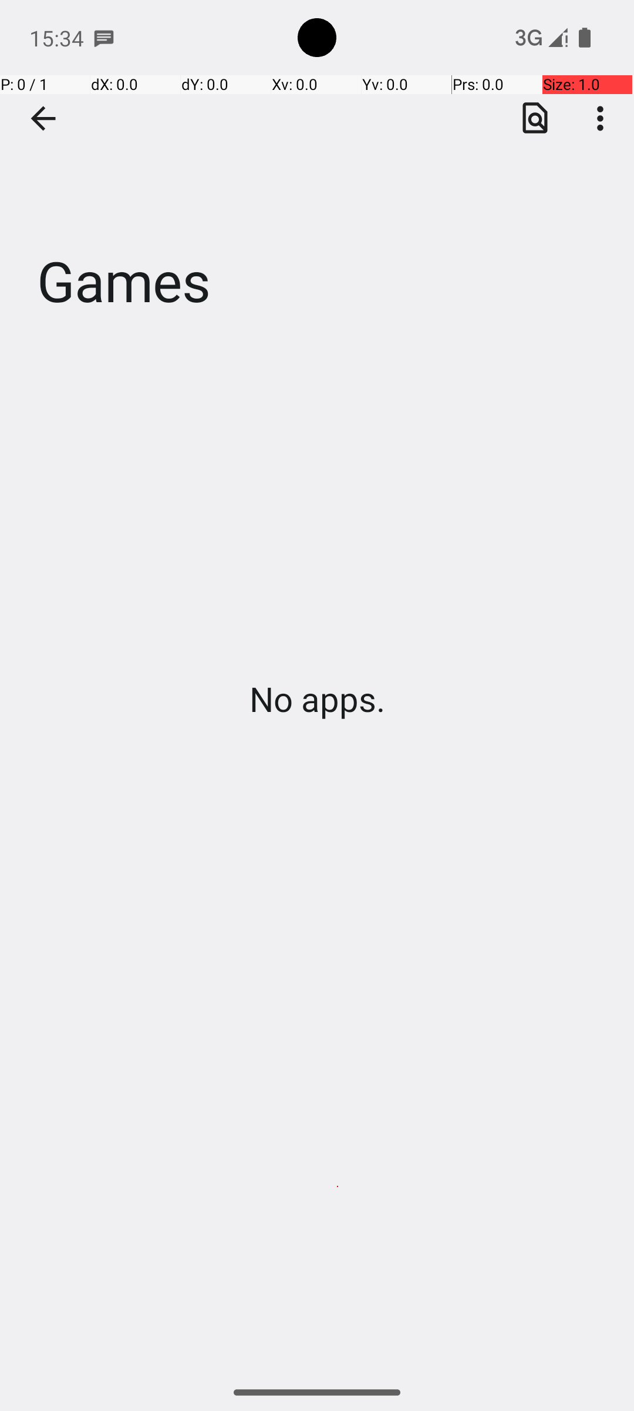 The width and height of the screenshot is (634, 1411). Describe the element at coordinates (317, 176) in the screenshot. I see `Games` at that location.